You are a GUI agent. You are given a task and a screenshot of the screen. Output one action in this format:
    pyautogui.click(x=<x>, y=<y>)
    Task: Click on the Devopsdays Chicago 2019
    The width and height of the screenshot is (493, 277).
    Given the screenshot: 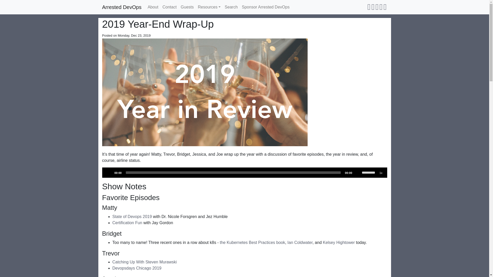 What is the action you would take?
    pyautogui.click(x=137, y=268)
    